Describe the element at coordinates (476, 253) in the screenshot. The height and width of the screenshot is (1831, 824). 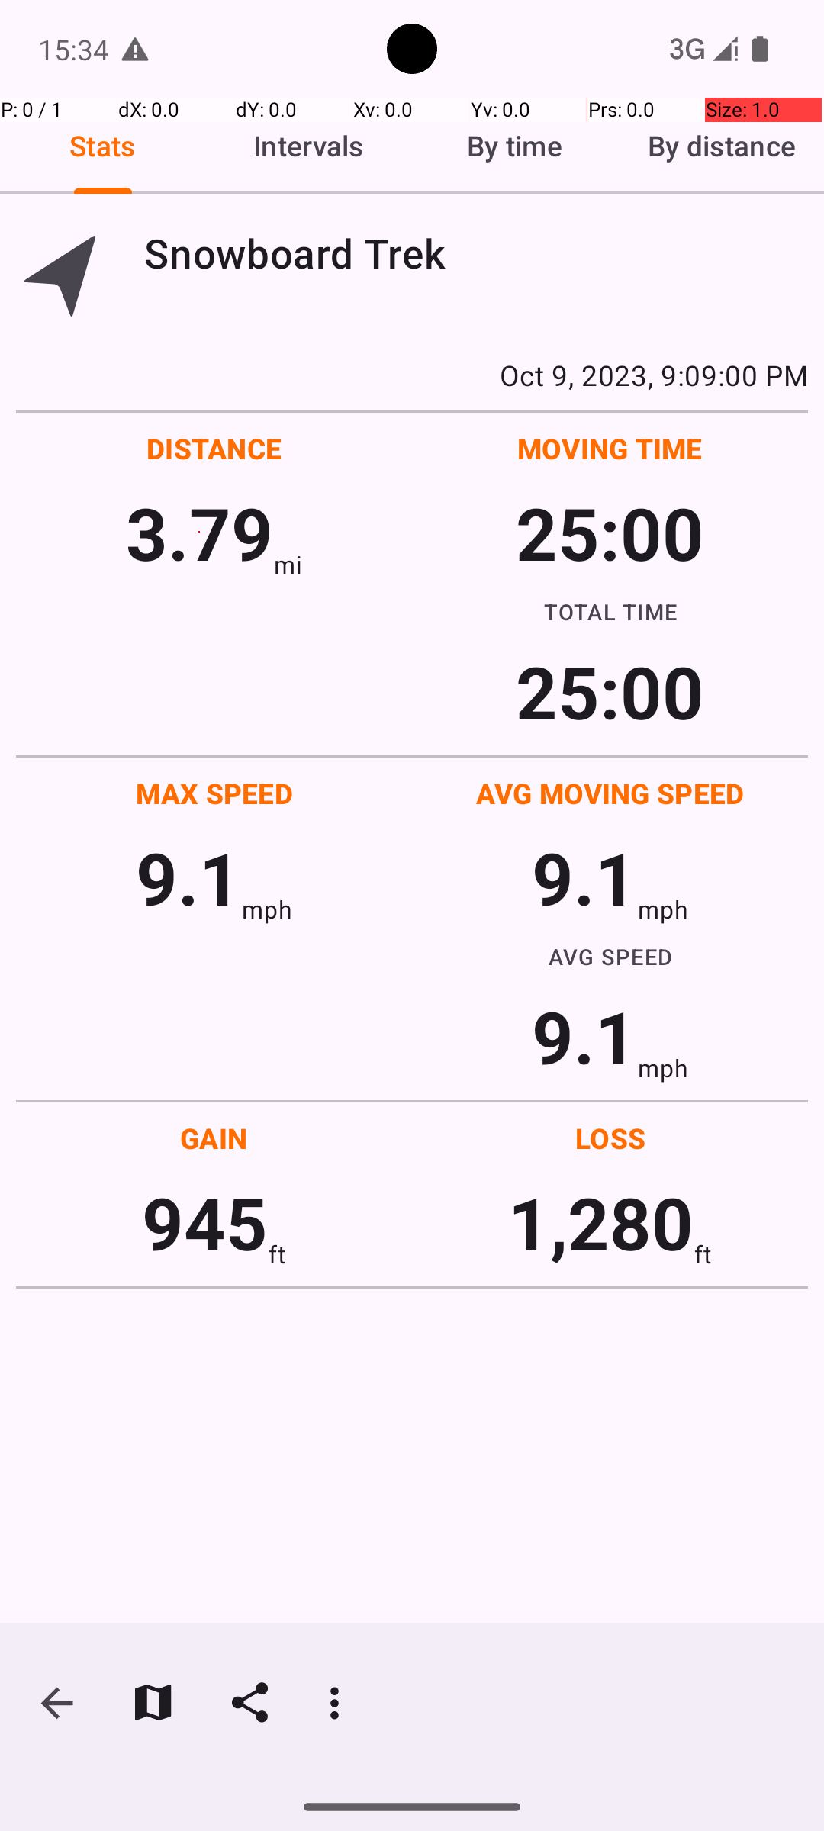
I see `Snowboard Trek` at that location.